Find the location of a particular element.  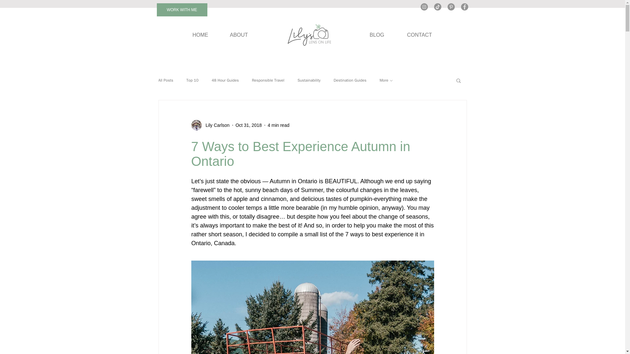

Oct 31, 2018 is located at coordinates (249, 125).